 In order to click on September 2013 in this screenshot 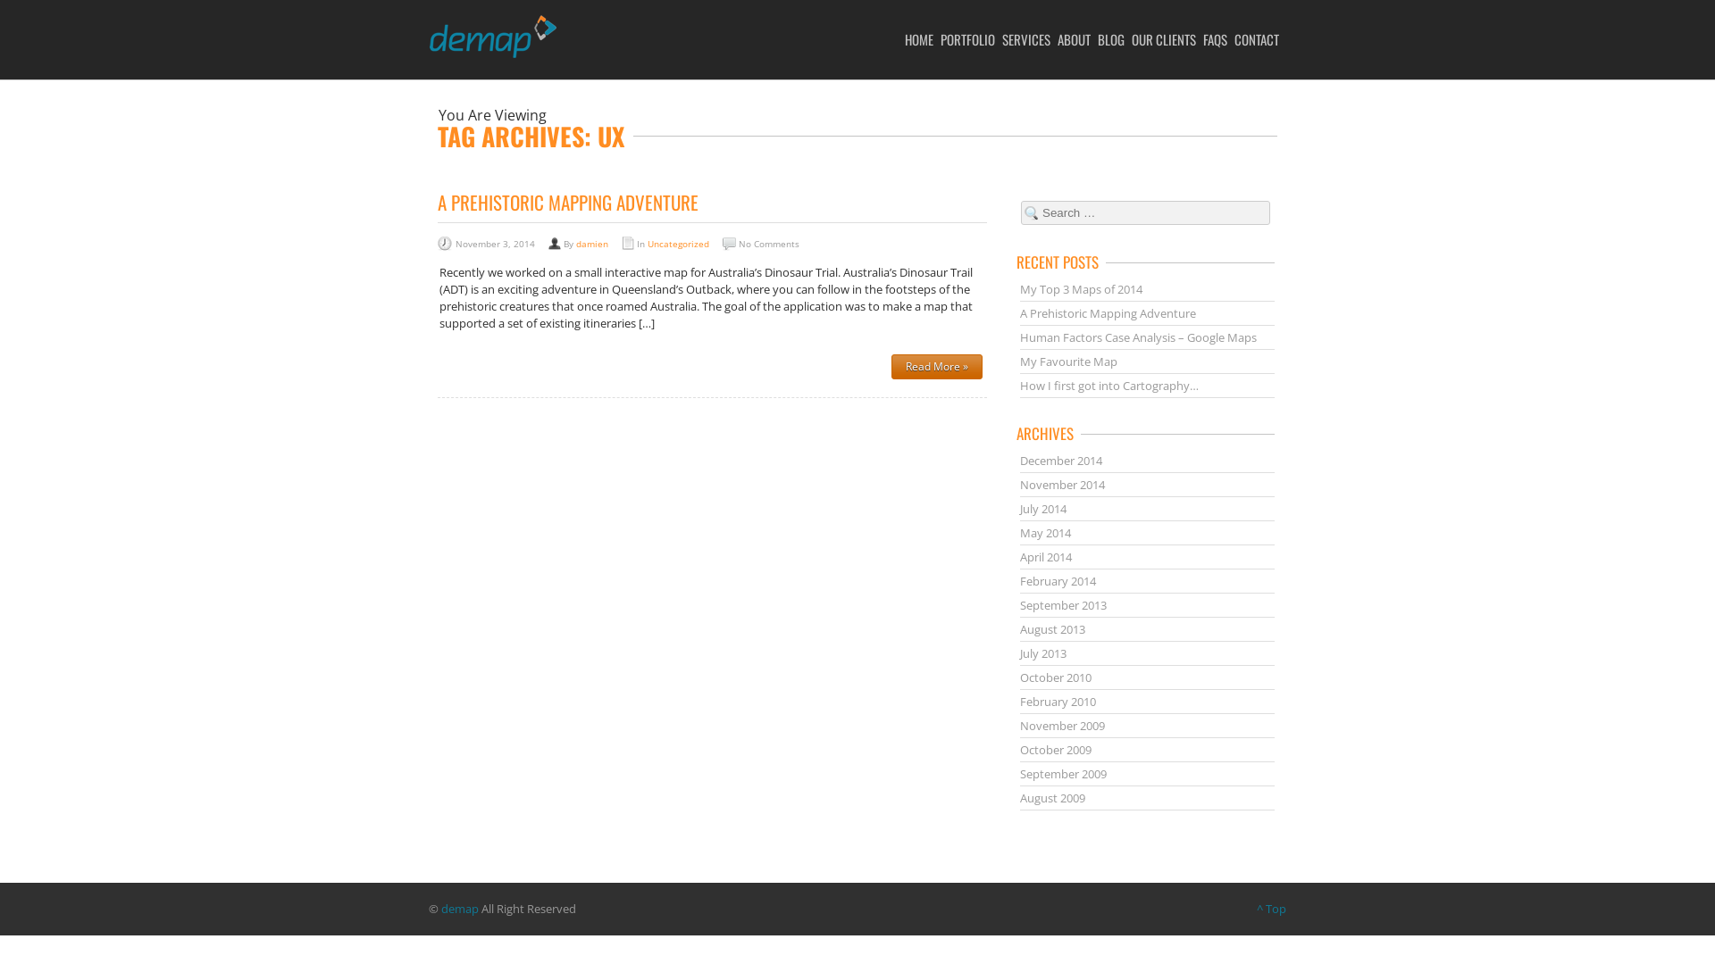, I will do `click(1063, 605)`.